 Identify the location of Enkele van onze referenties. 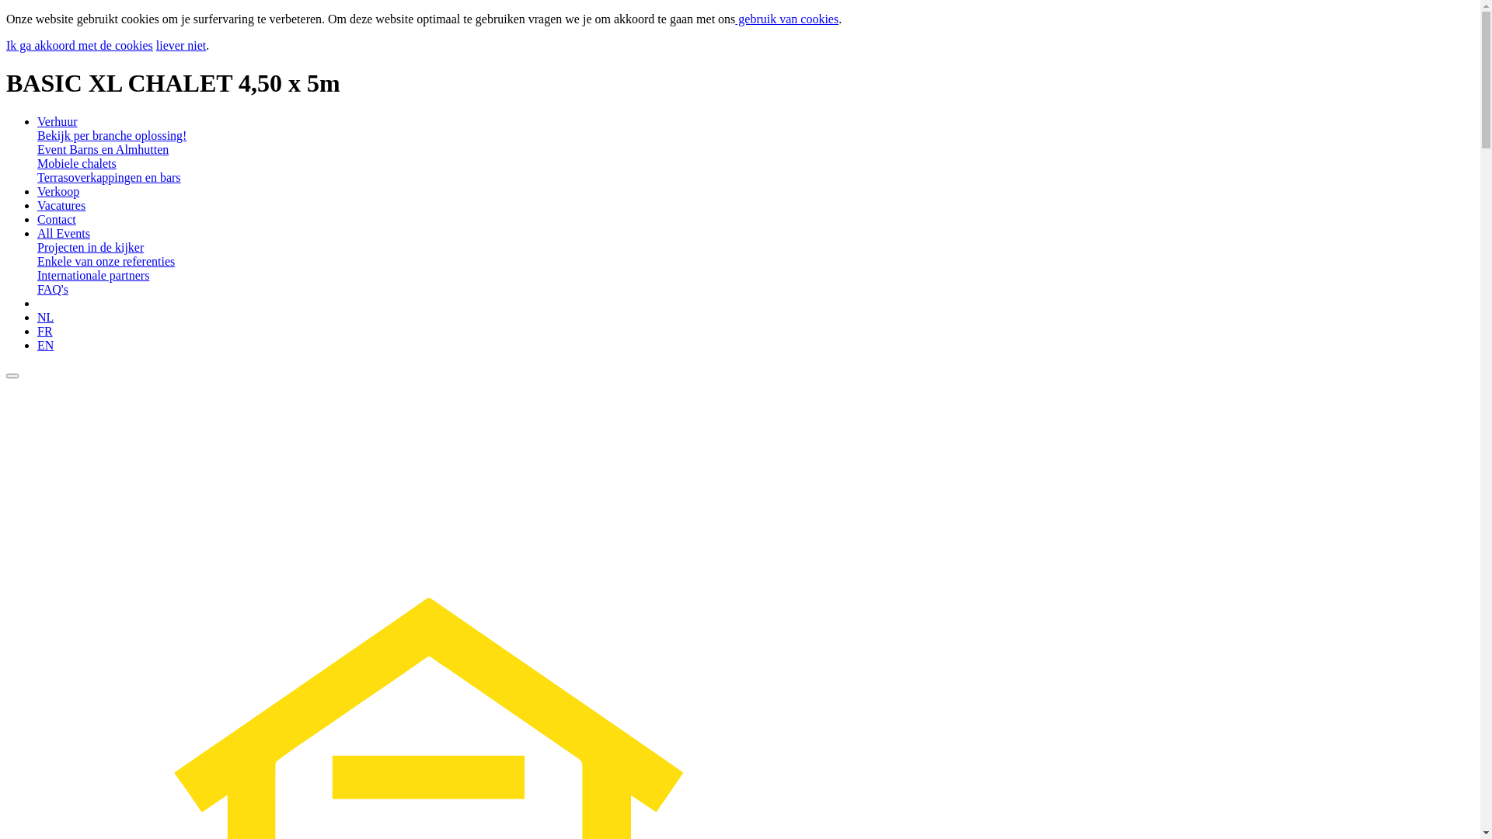
(106, 261).